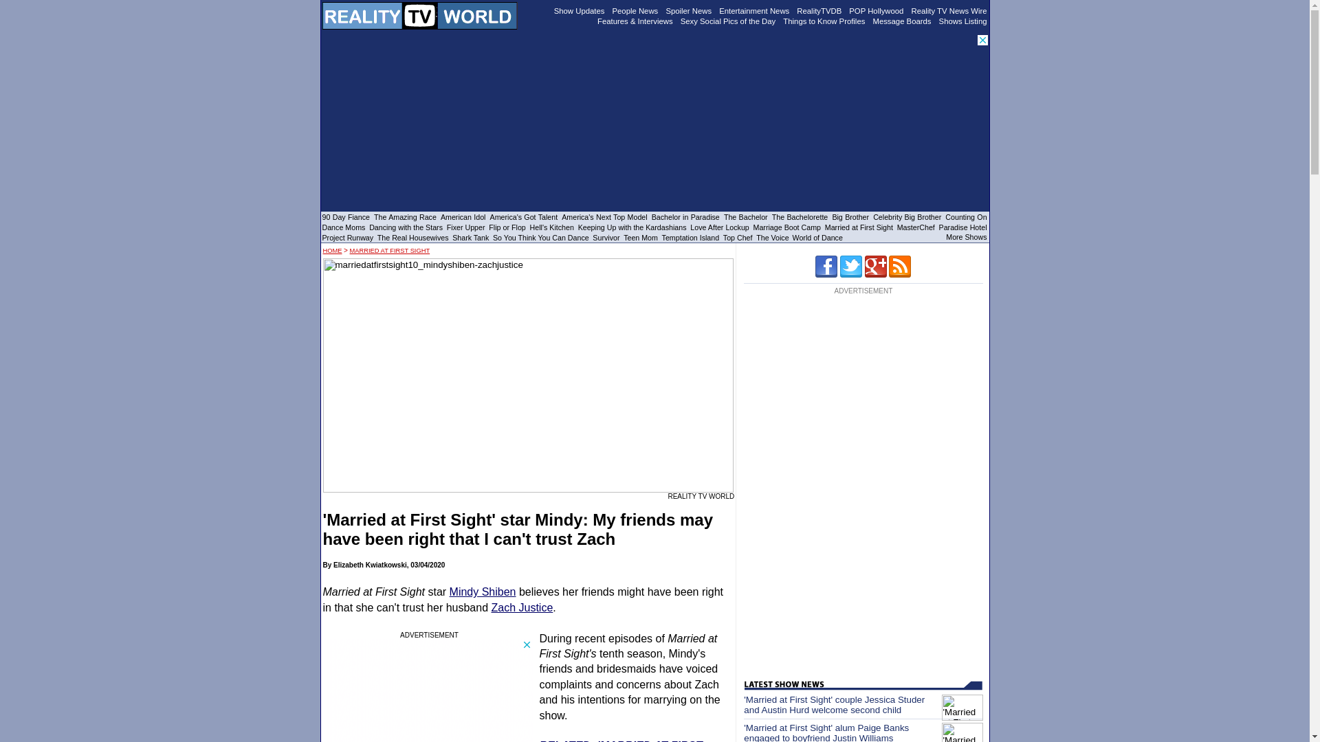 This screenshot has height=742, width=1320. What do you see at coordinates (800, 216) in the screenshot?
I see `The Bachelorette` at bounding box center [800, 216].